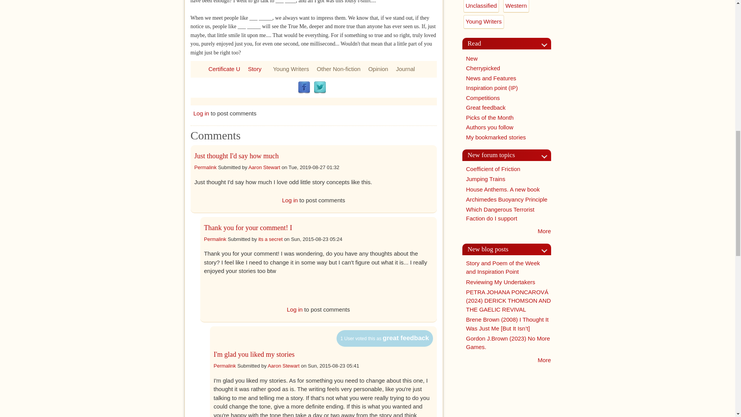 The image size is (741, 417). Describe the element at coordinates (378, 69) in the screenshot. I see `Opinion` at that location.